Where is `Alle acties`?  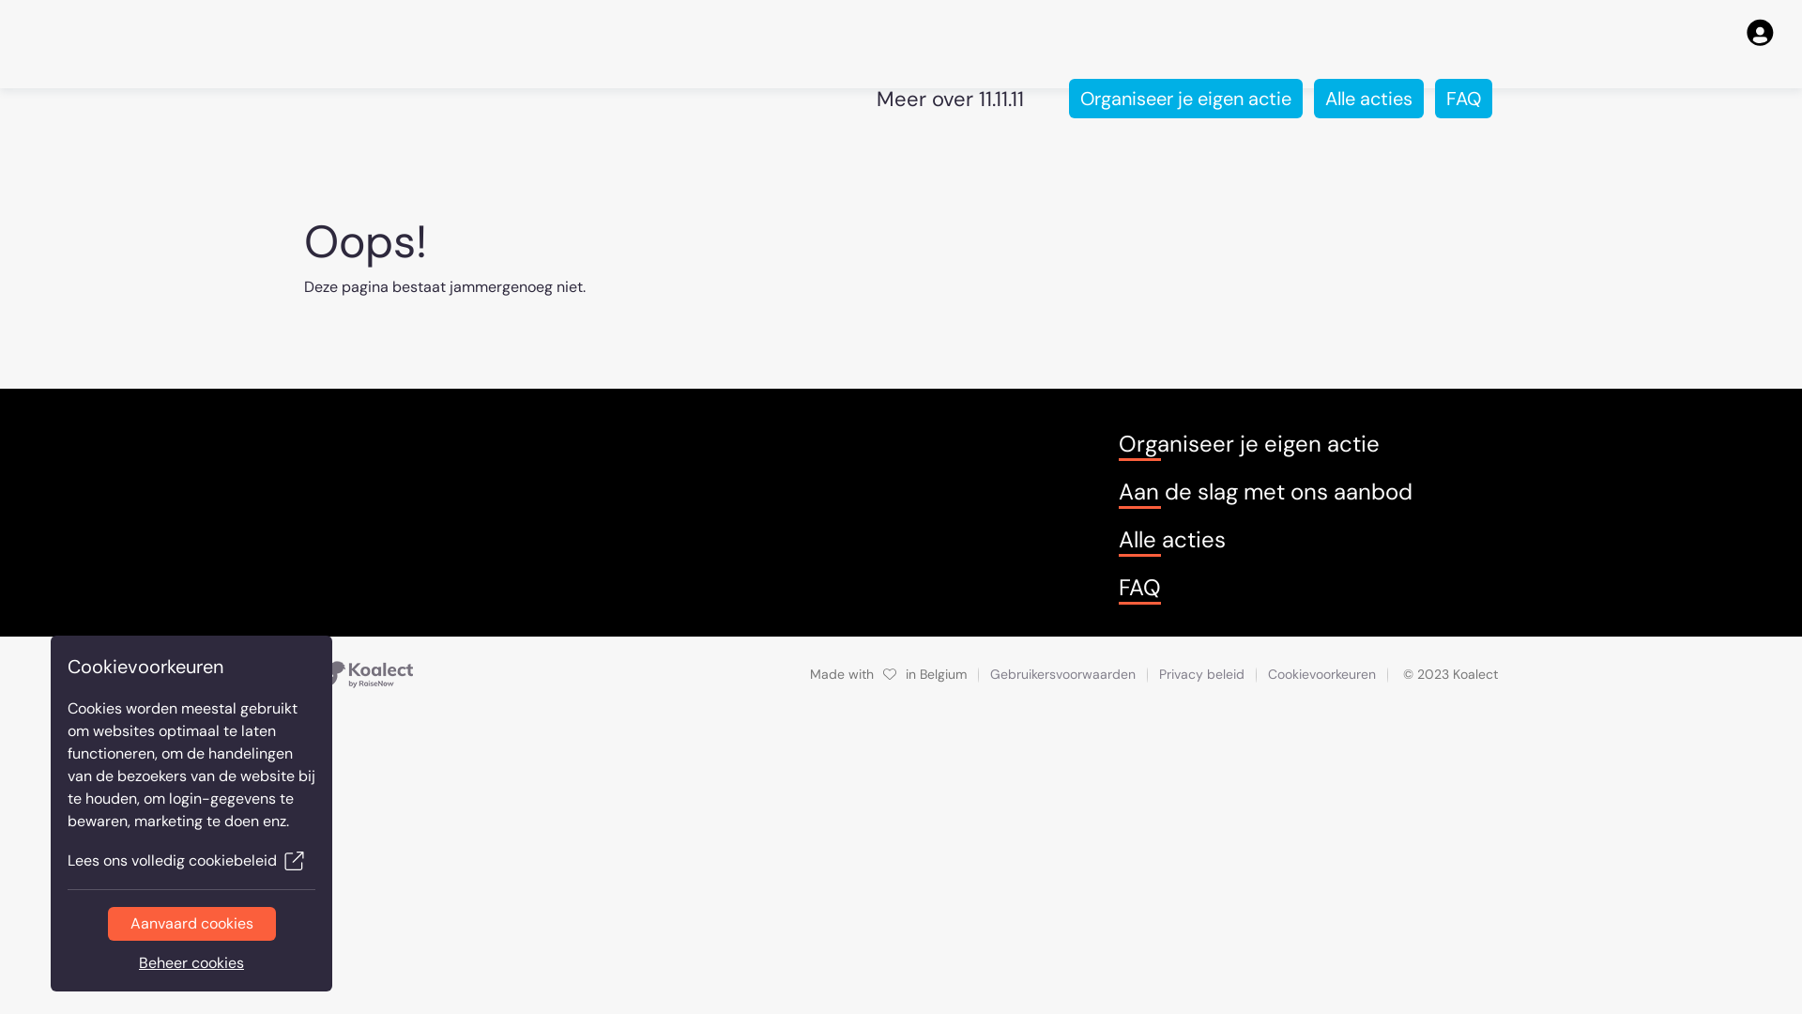 Alle acties is located at coordinates (1172, 540).